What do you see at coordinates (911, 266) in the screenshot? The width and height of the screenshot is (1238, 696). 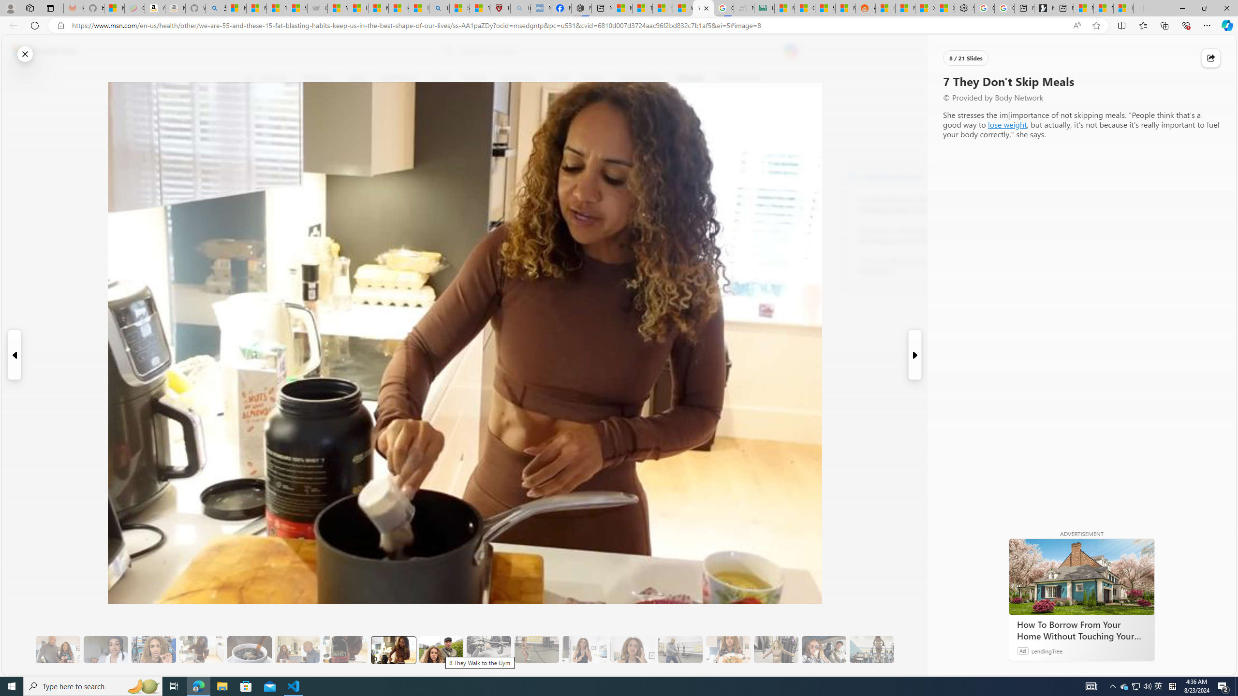 I see `12 Proven Ways To Increase Your Metabolism` at bounding box center [911, 266].